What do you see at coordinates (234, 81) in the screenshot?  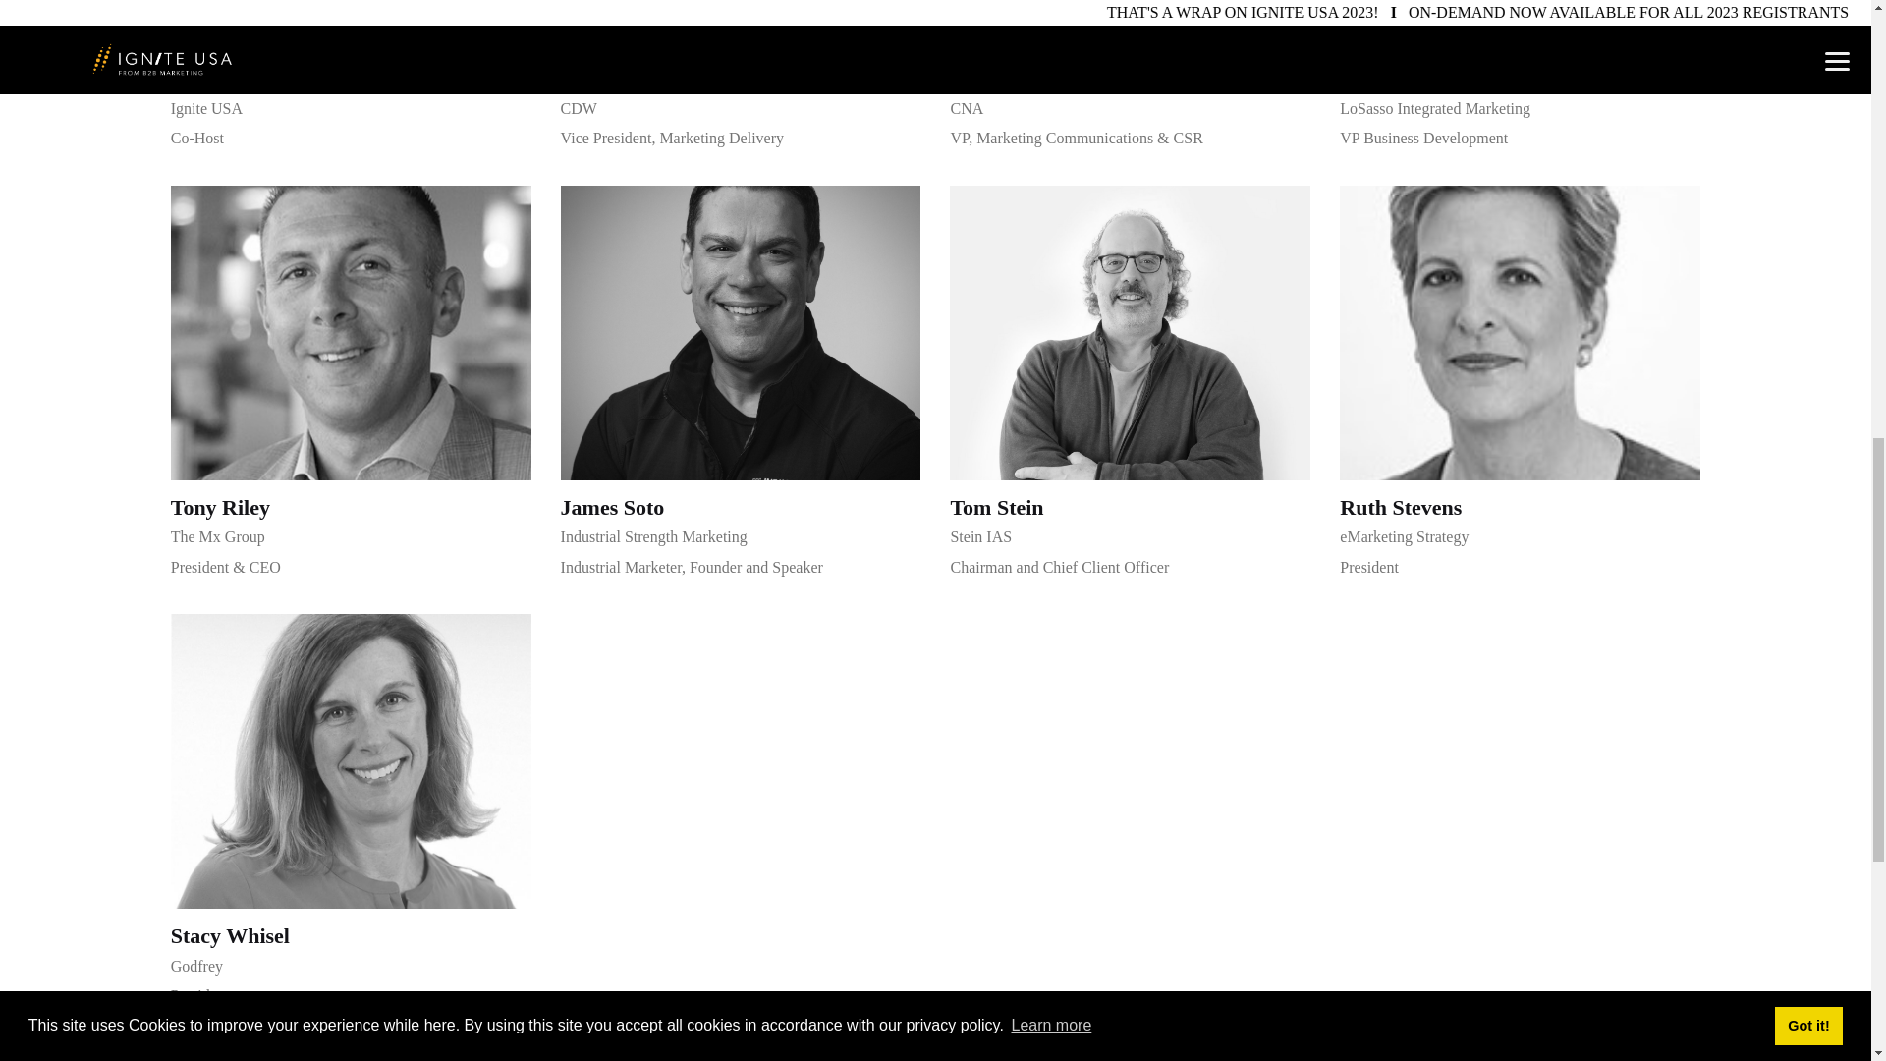 I see `Katie Martell` at bounding box center [234, 81].